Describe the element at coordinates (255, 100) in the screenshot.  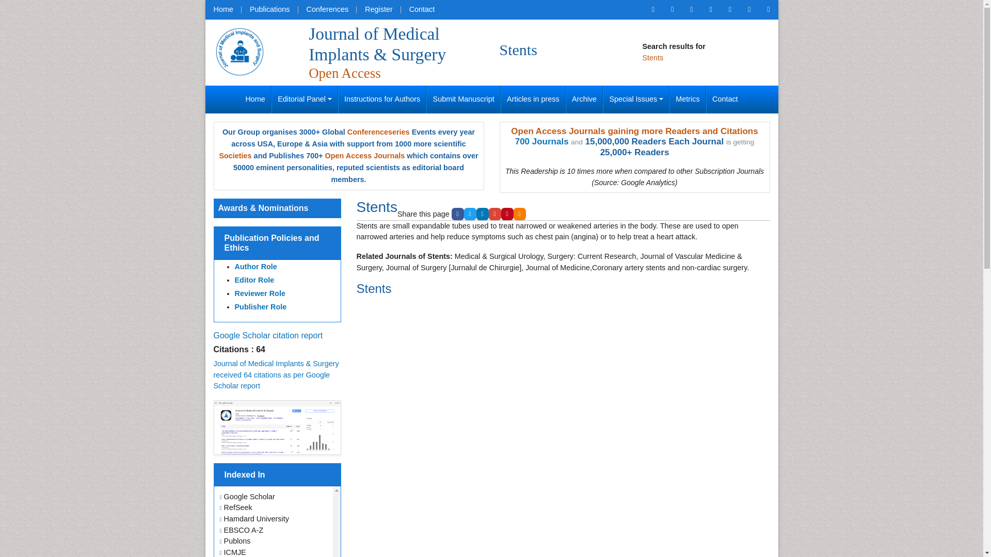
I see `Home` at that location.